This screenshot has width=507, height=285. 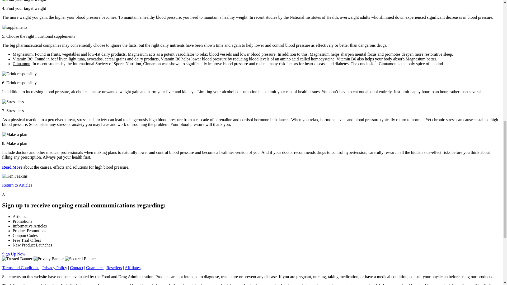 I want to click on Contact, so click(x=76, y=268).